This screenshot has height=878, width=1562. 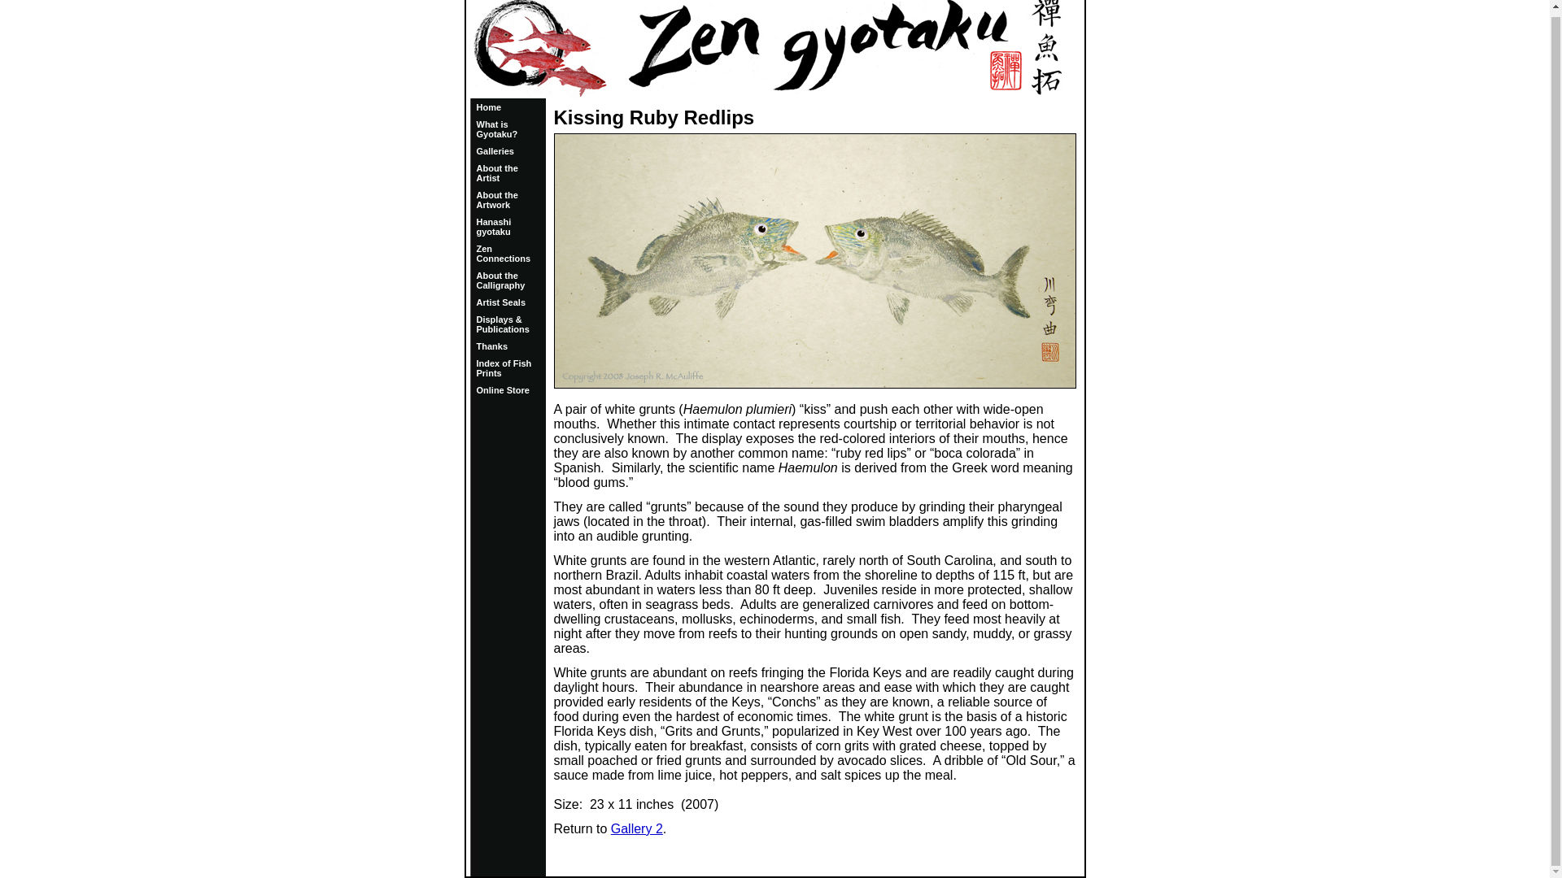 I want to click on Thanks, so click(x=492, y=346).